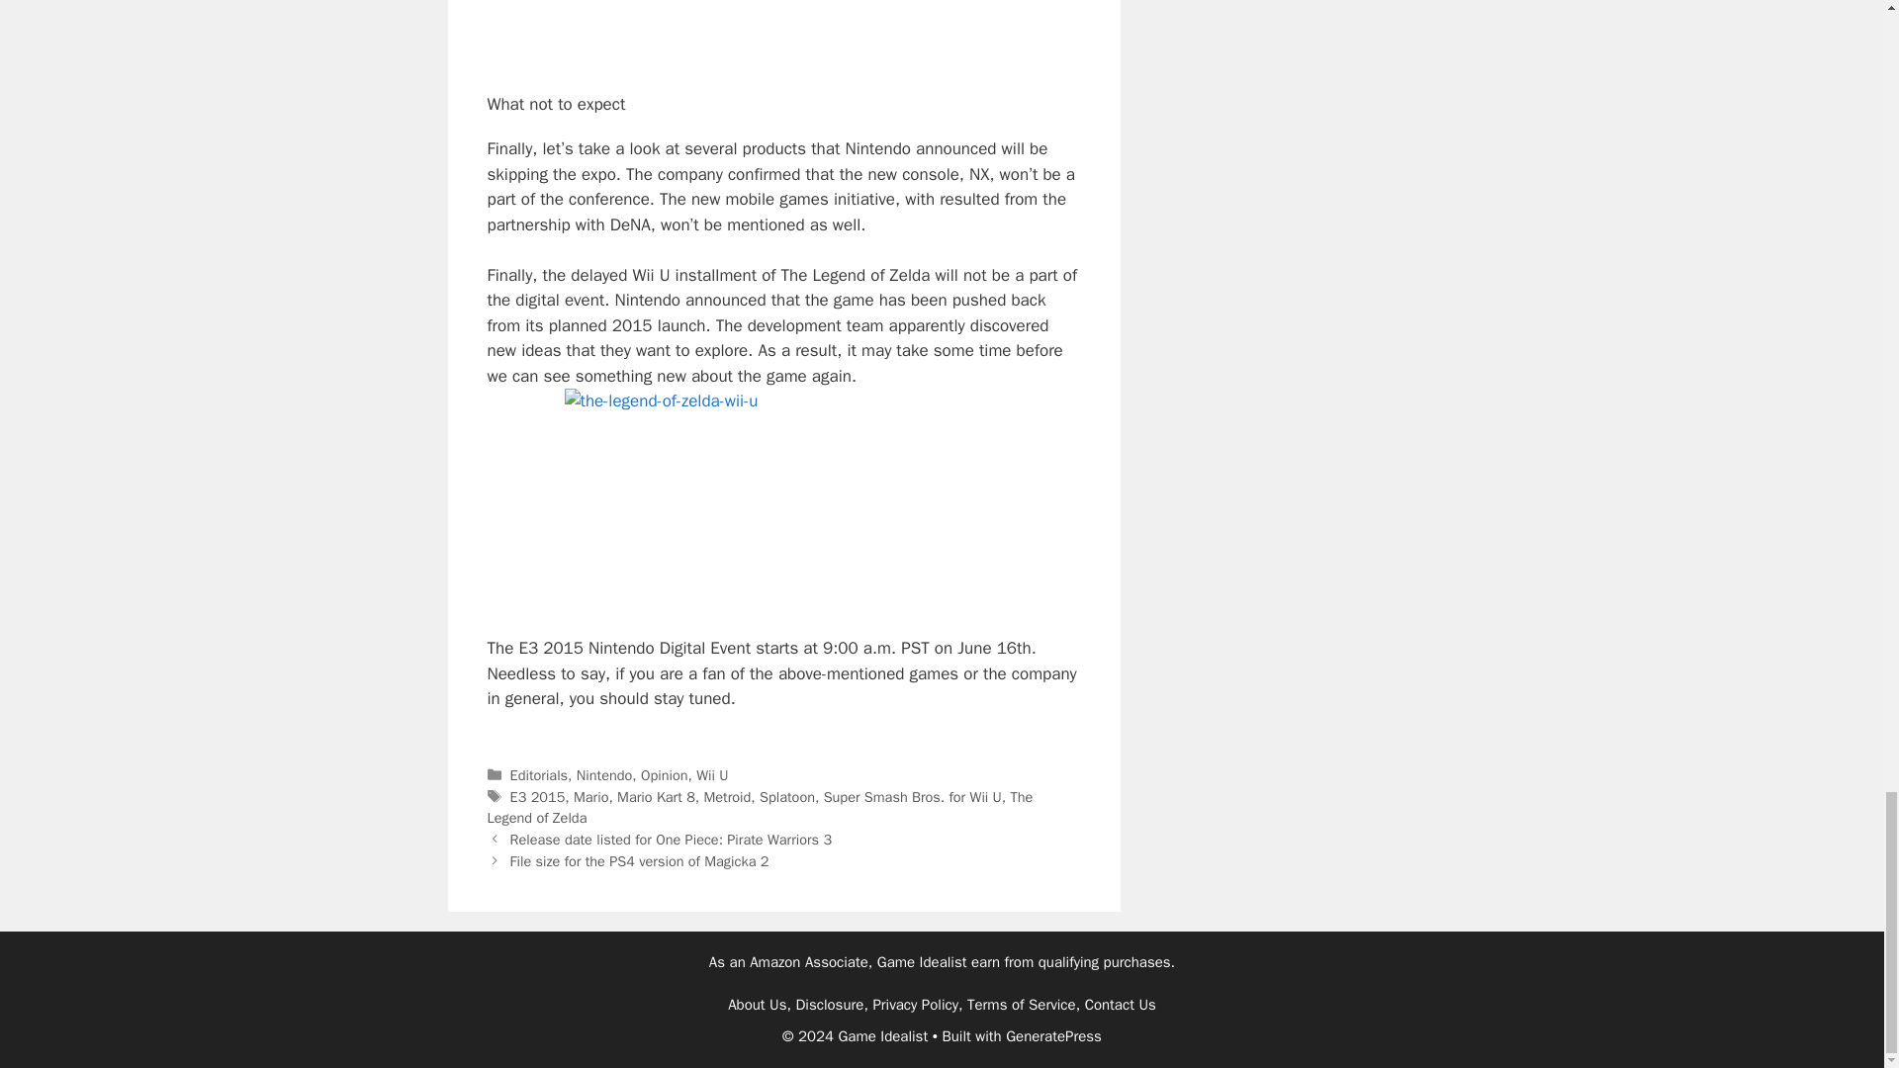 The height and width of the screenshot is (1068, 1899). What do you see at coordinates (712, 775) in the screenshot?
I see `Wii U` at bounding box center [712, 775].